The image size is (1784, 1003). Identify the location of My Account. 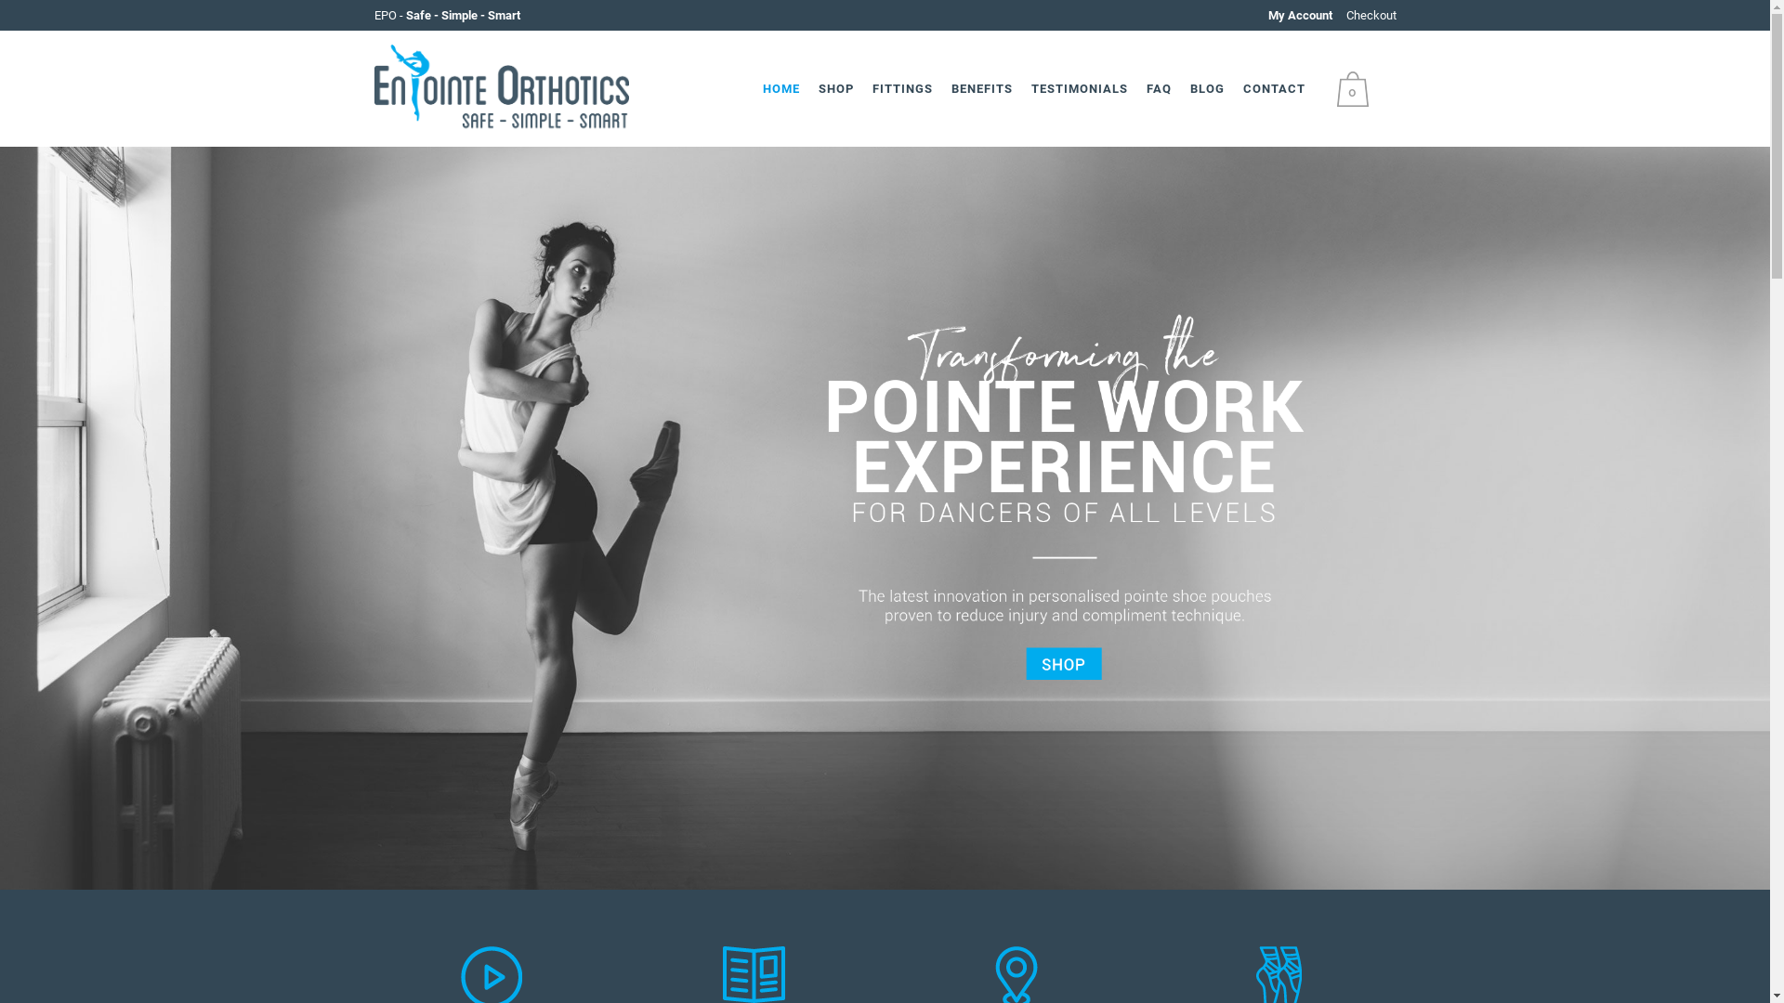
(1301, 15).